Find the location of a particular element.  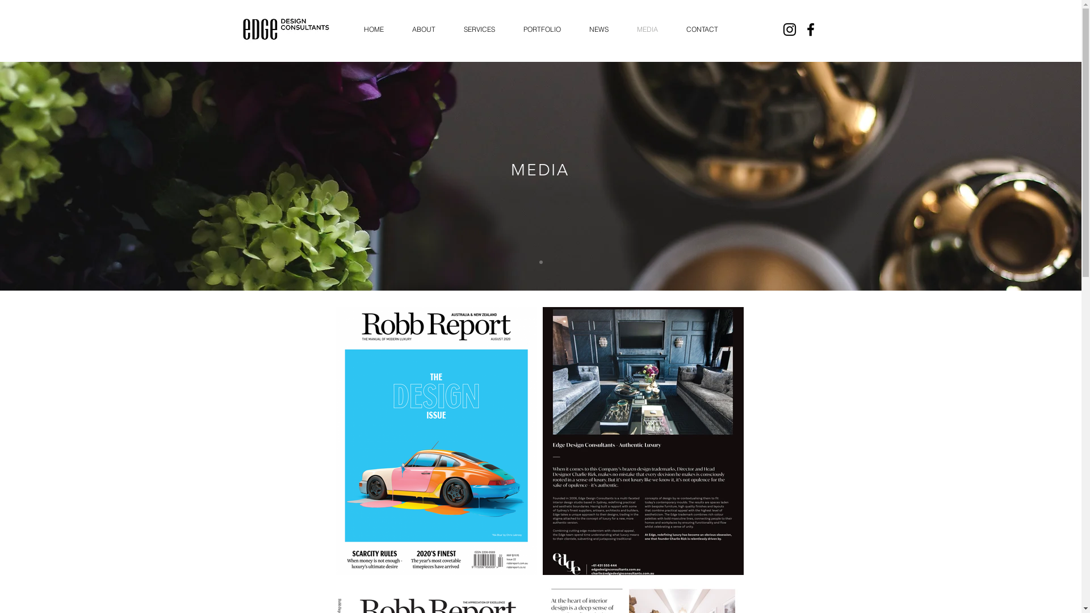

PORTFOLIO is located at coordinates (542, 29).